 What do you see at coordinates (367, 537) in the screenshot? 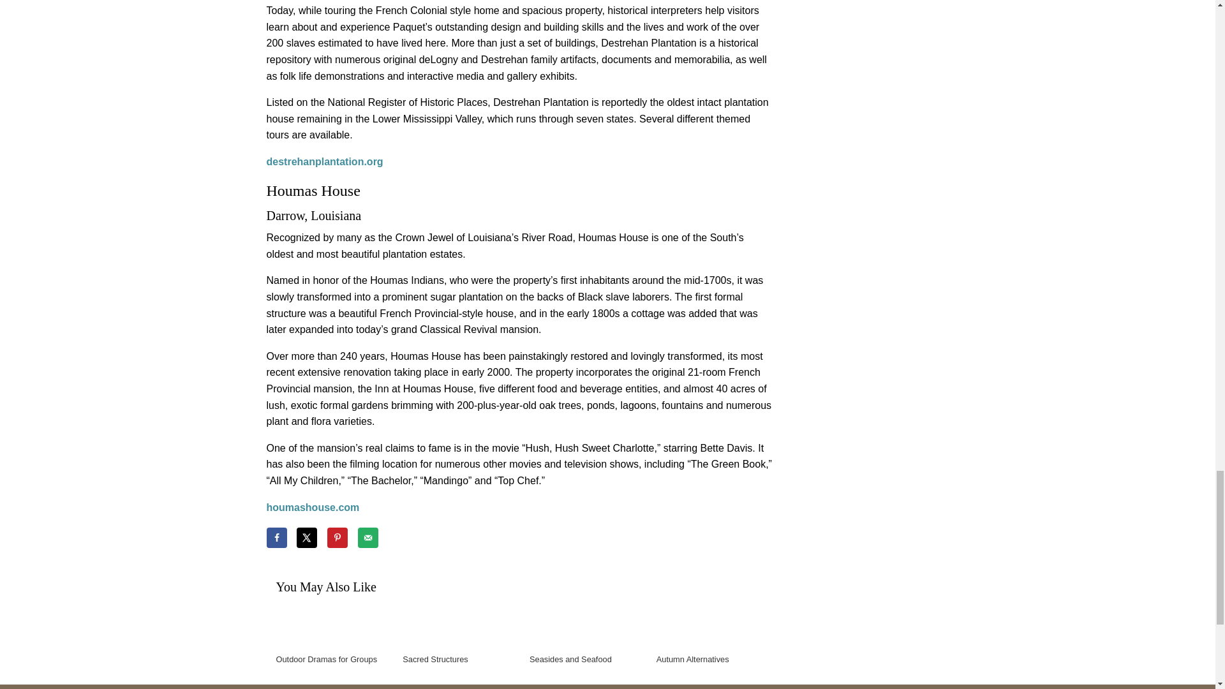
I see `Send over email` at bounding box center [367, 537].